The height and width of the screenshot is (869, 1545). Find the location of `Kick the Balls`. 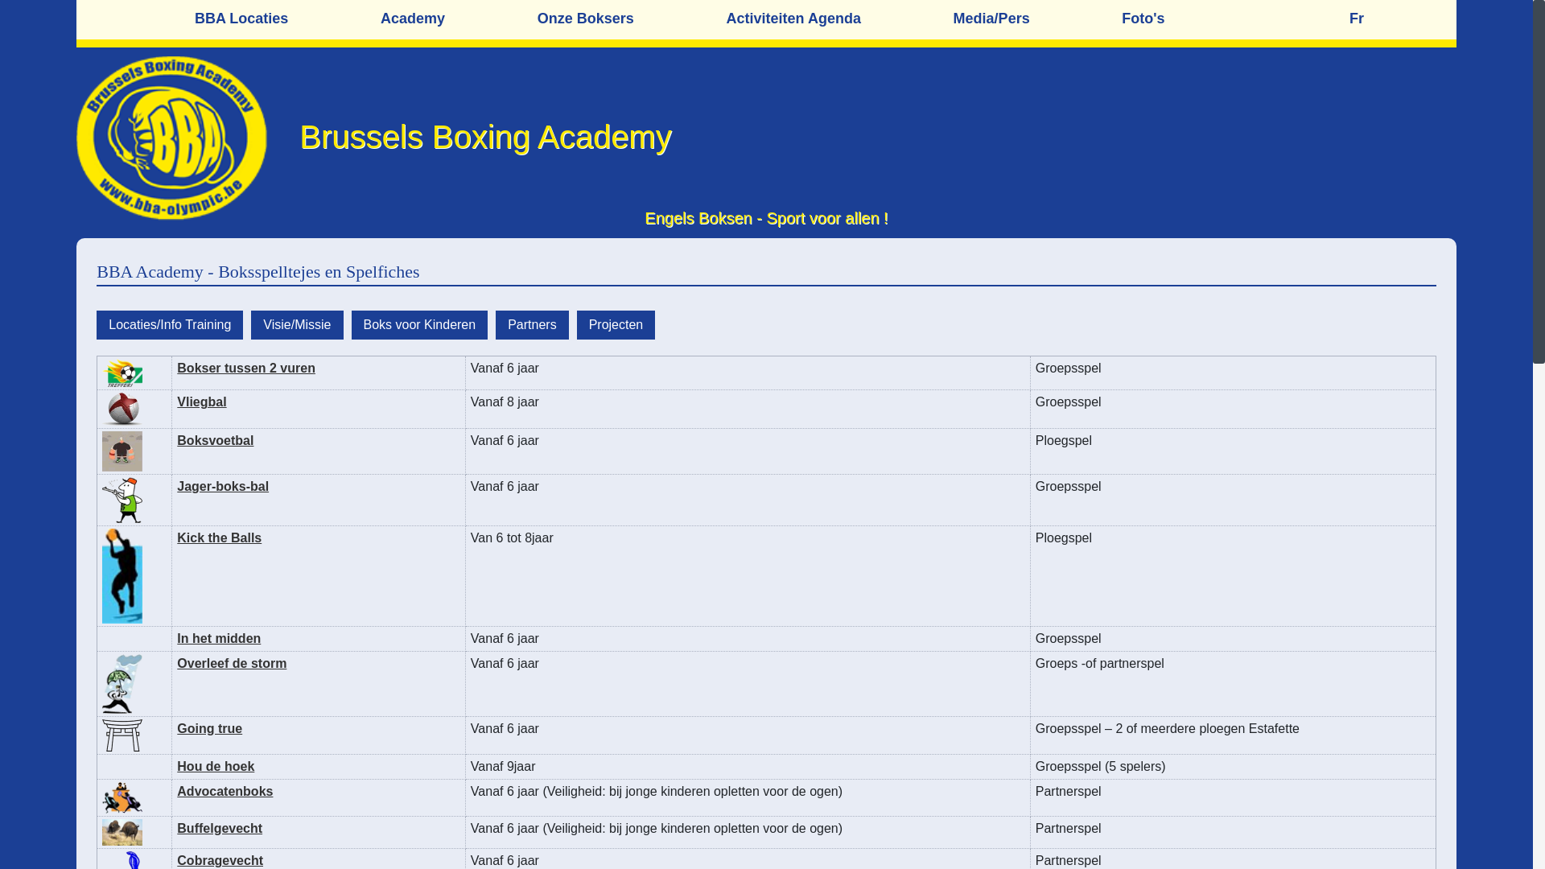

Kick the Balls is located at coordinates (219, 537).